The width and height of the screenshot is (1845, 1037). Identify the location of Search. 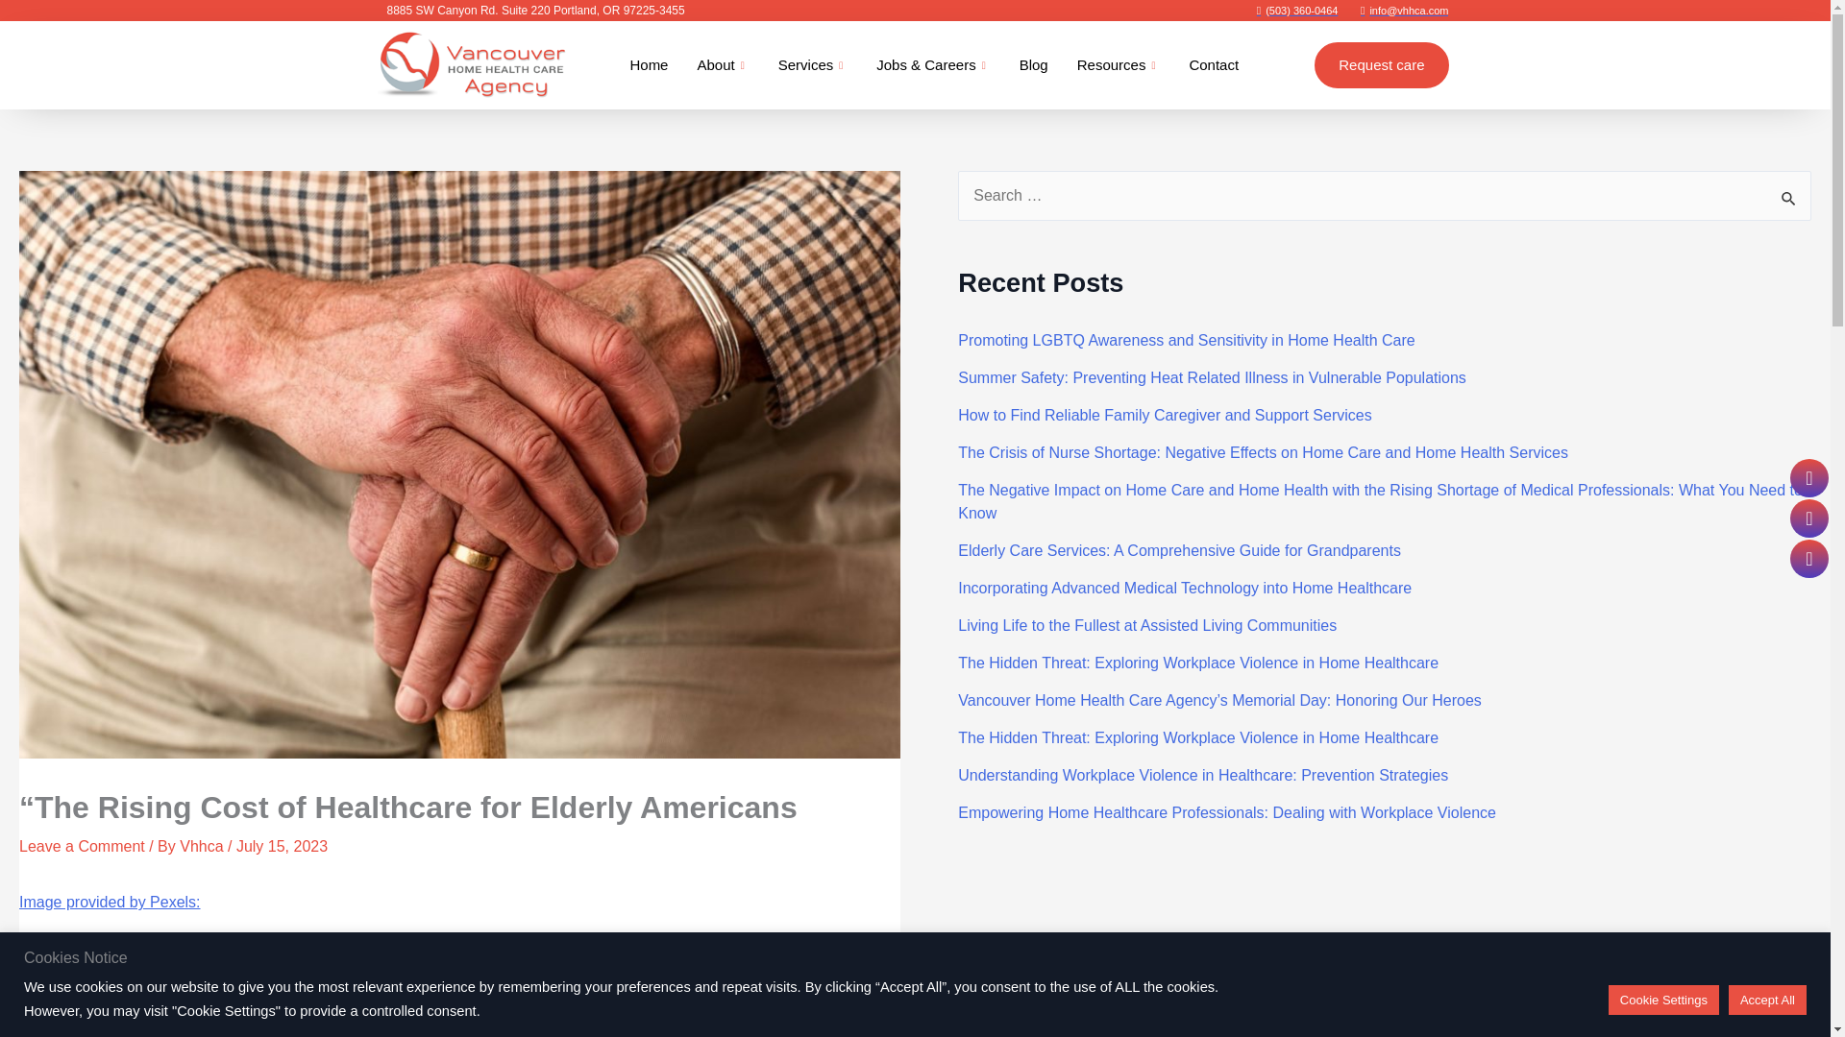
(1789, 198).